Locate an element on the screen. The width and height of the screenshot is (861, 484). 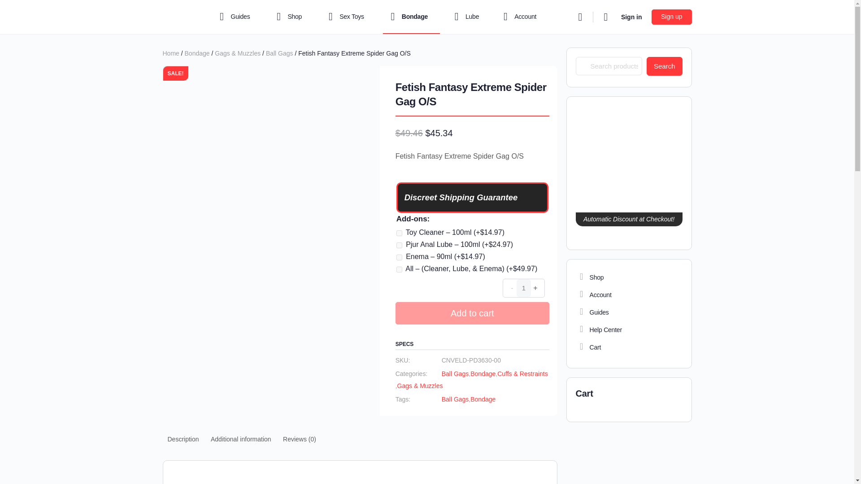
Sex Toys is located at coordinates (348, 17).